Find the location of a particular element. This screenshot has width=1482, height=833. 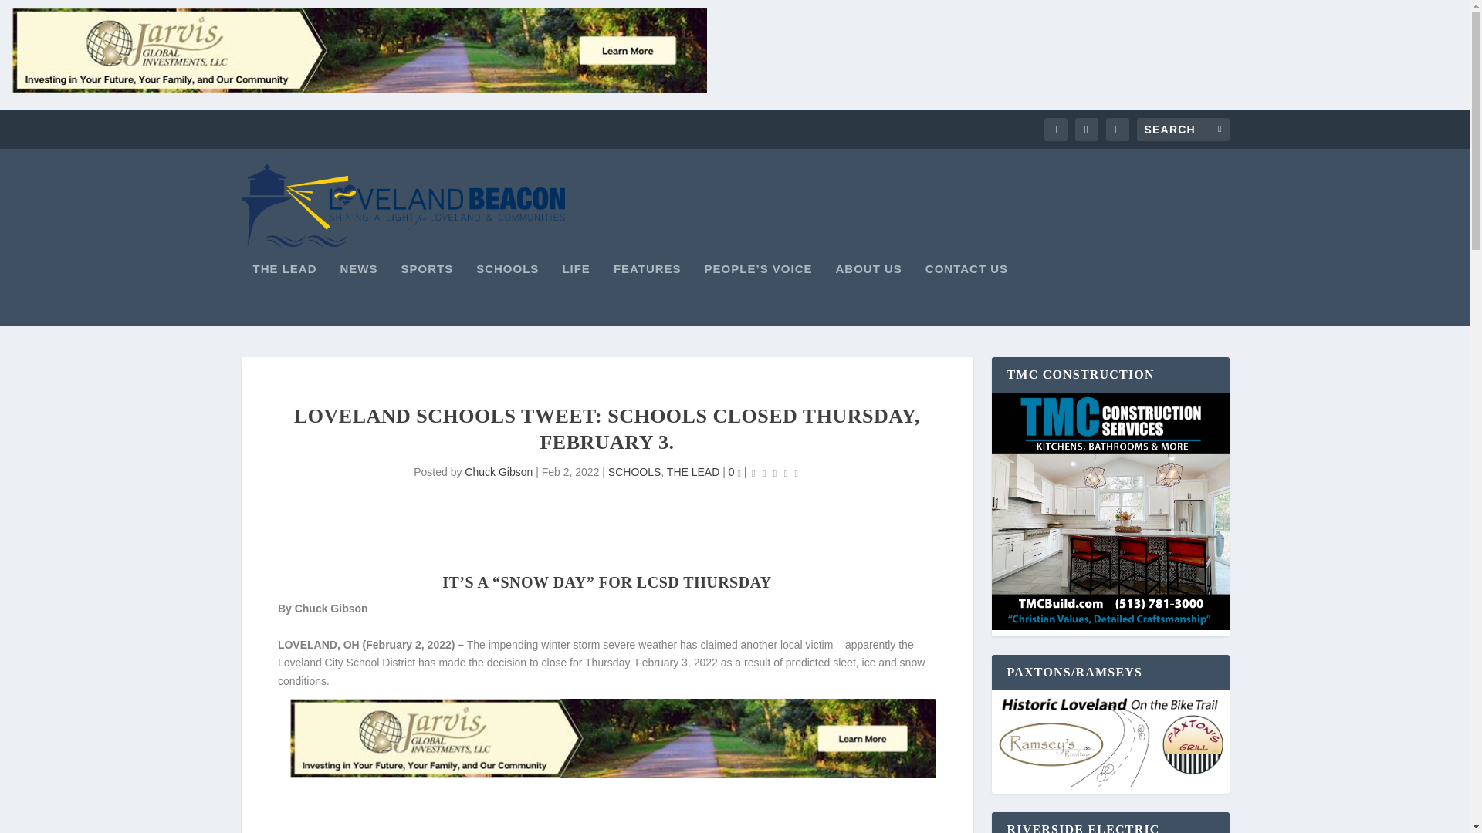

THE LEAD is located at coordinates (285, 295).